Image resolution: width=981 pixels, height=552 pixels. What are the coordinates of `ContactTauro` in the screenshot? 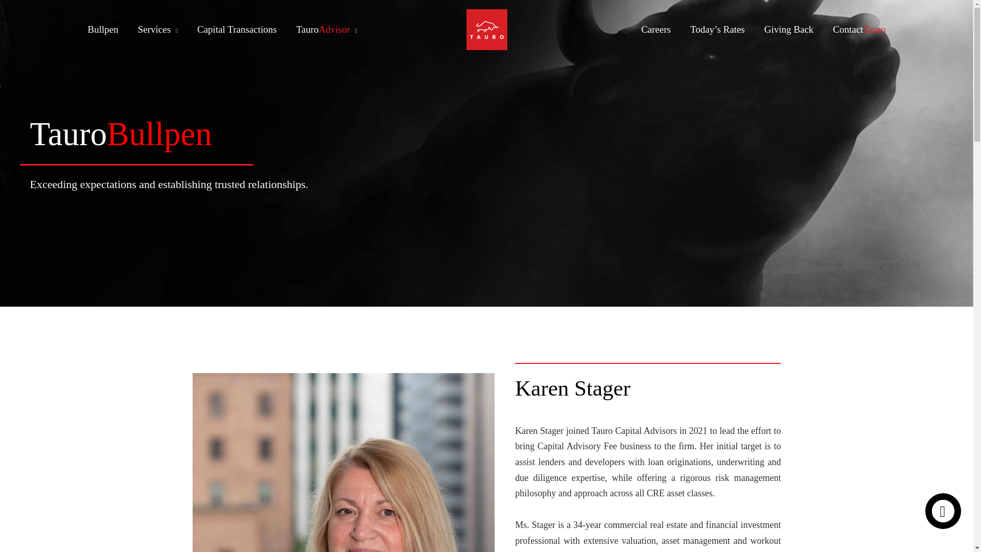 It's located at (858, 29).